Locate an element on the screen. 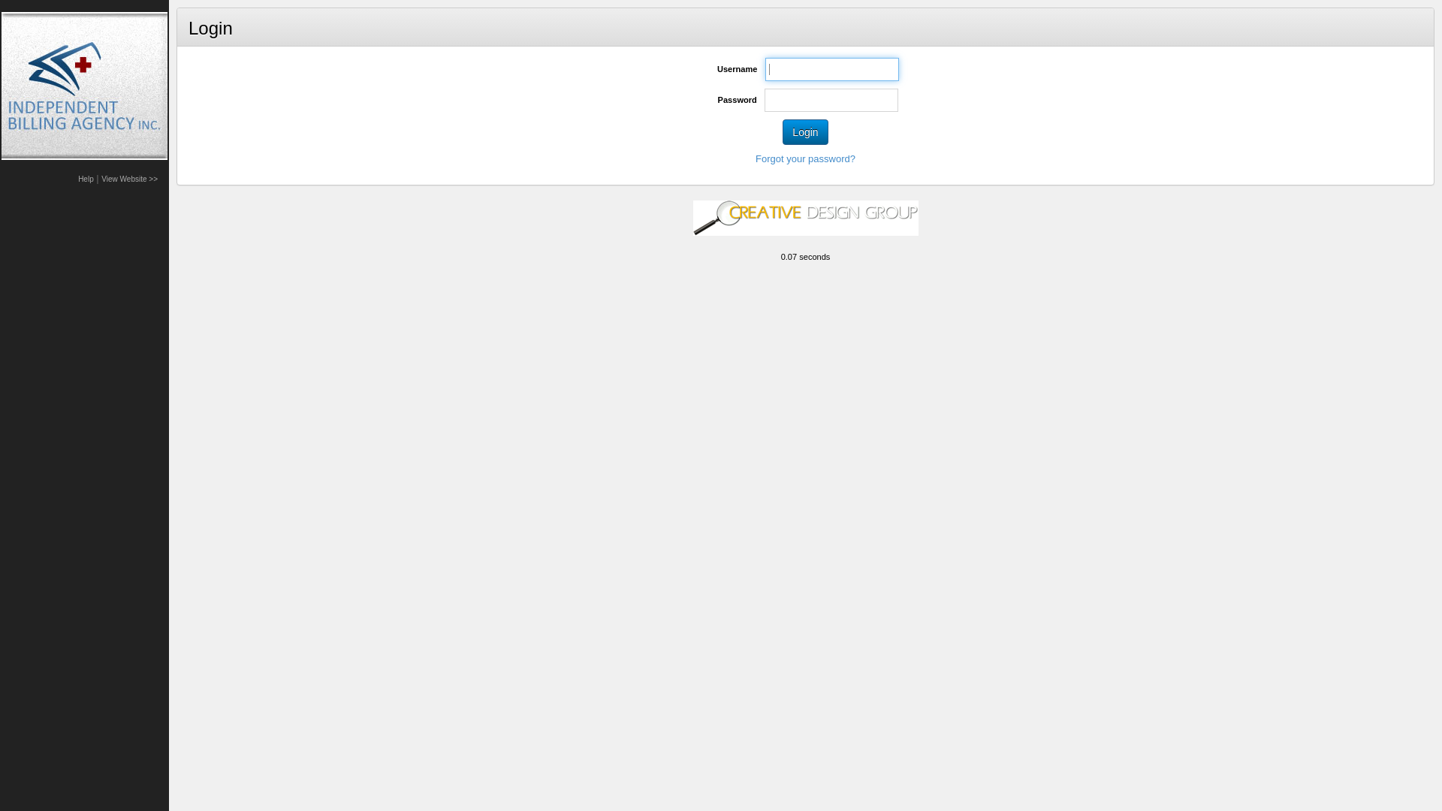  Forgot your password? is located at coordinates (805, 159).